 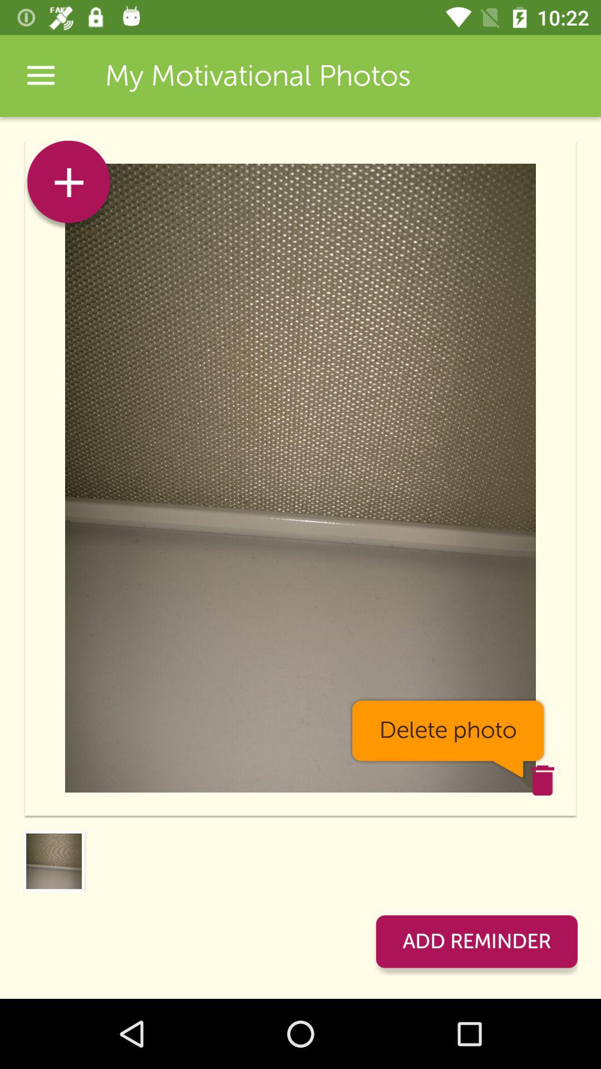 What do you see at coordinates (476, 941) in the screenshot?
I see `turn on the add reminder icon` at bounding box center [476, 941].